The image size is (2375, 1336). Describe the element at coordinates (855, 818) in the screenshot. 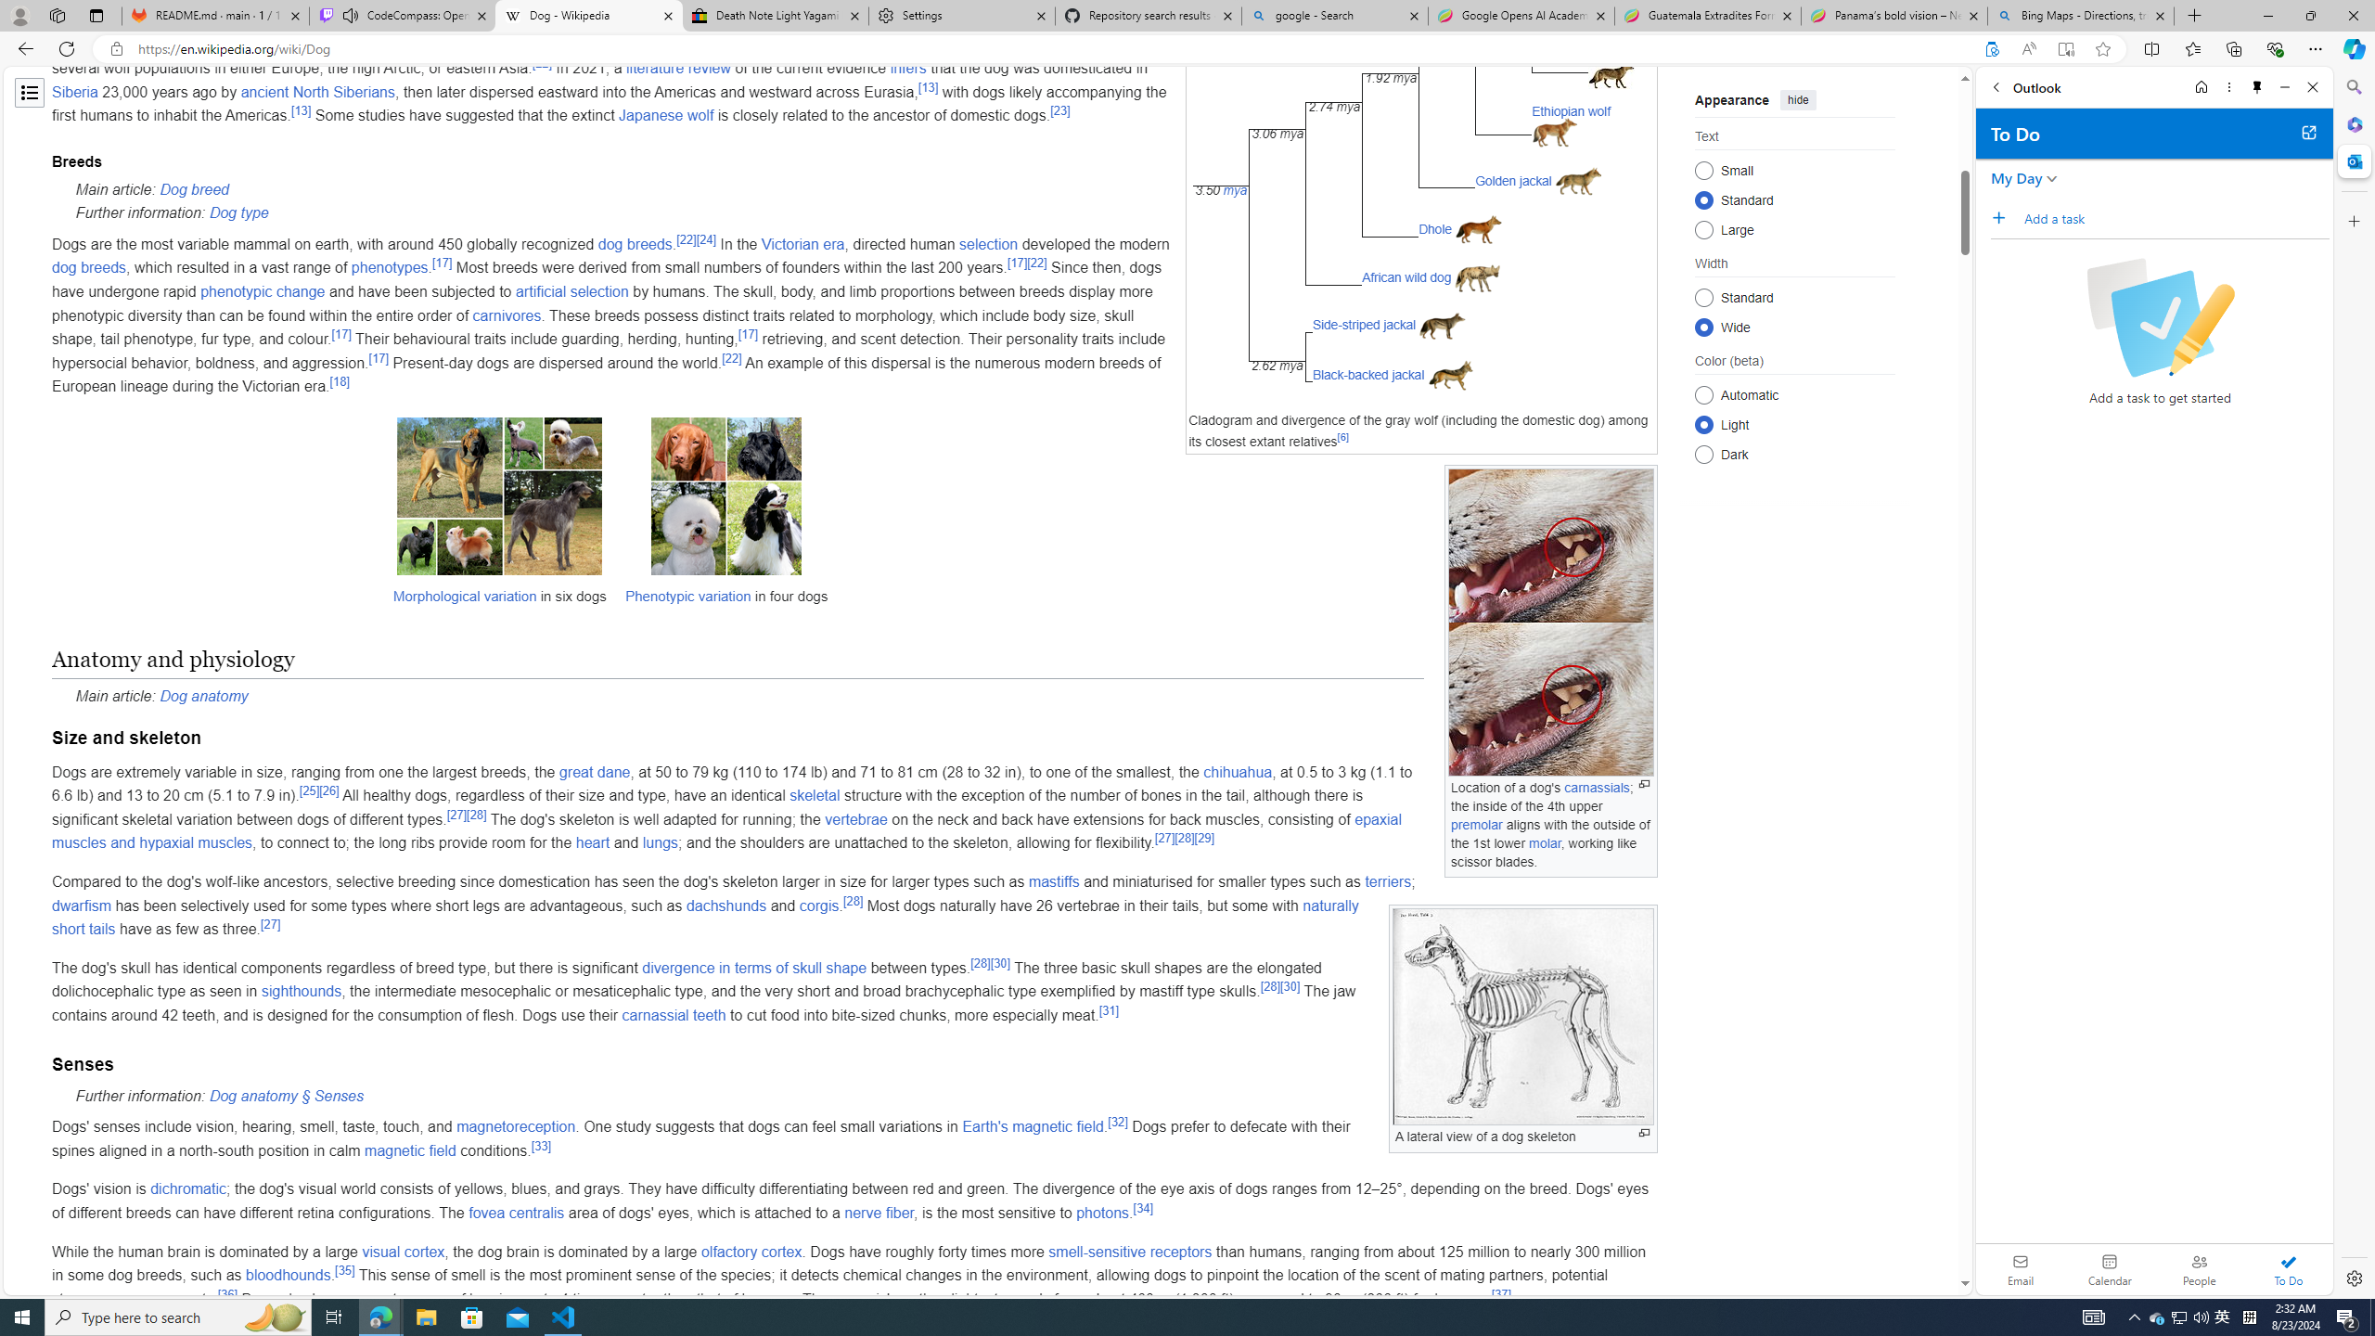

I see `vertebrae` at that location.